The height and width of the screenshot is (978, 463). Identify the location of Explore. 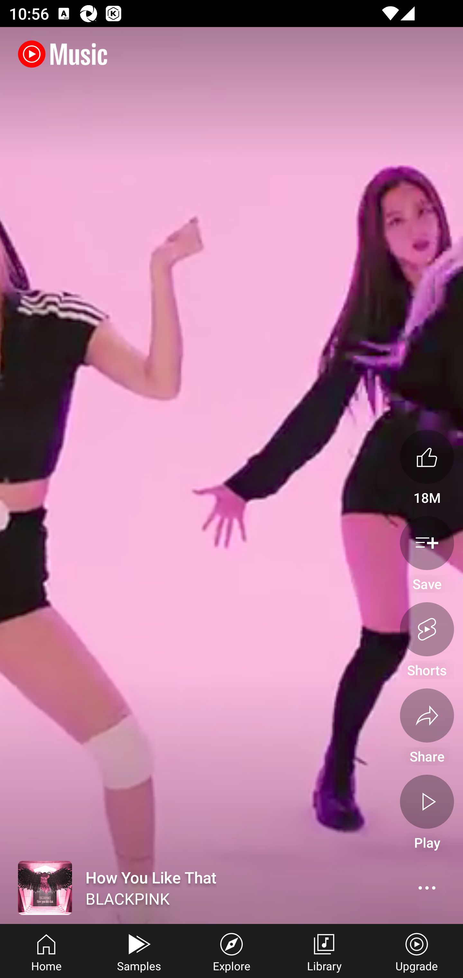
(232, 951).